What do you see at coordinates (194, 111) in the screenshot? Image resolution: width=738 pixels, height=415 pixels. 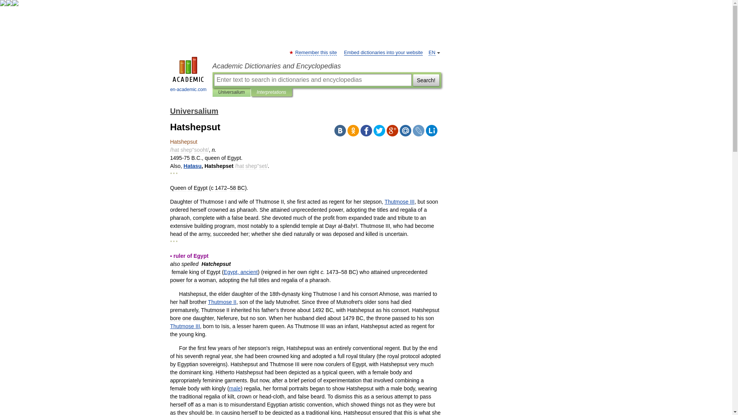 I see `Universalium` at bounding box center [194, 111].